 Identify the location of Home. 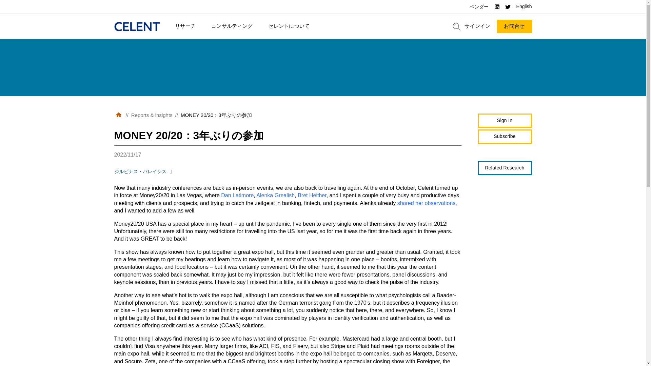
(137, 26).